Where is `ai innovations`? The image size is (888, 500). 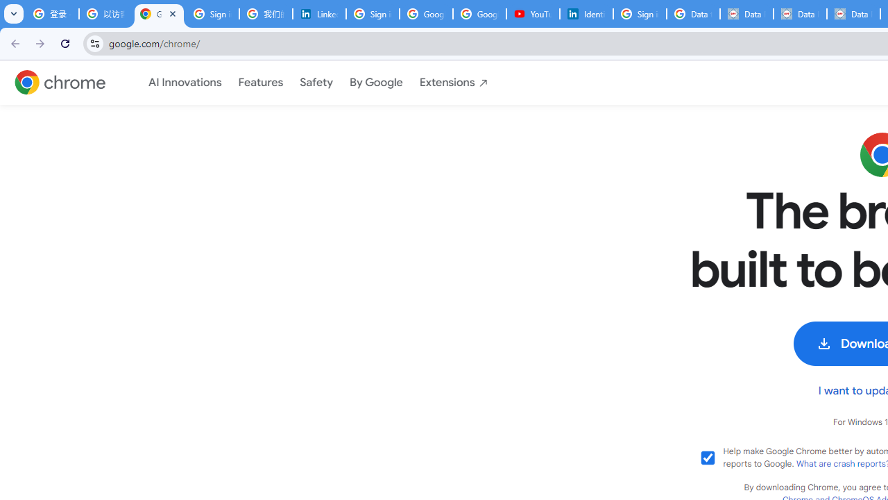 ai innovations is located at coordinates (185, 82).